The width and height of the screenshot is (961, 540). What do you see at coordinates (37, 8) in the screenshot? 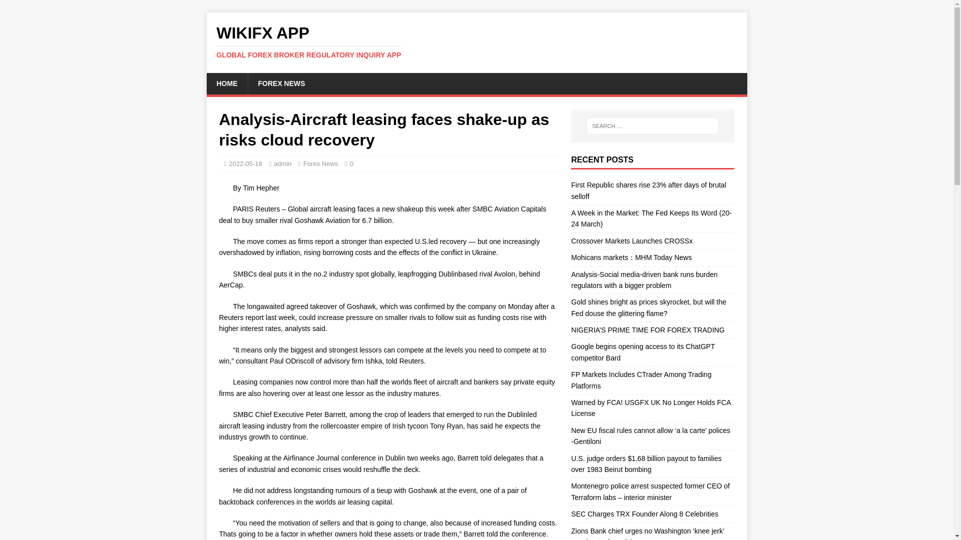
I see `Search` at bounding box center [37, 8].